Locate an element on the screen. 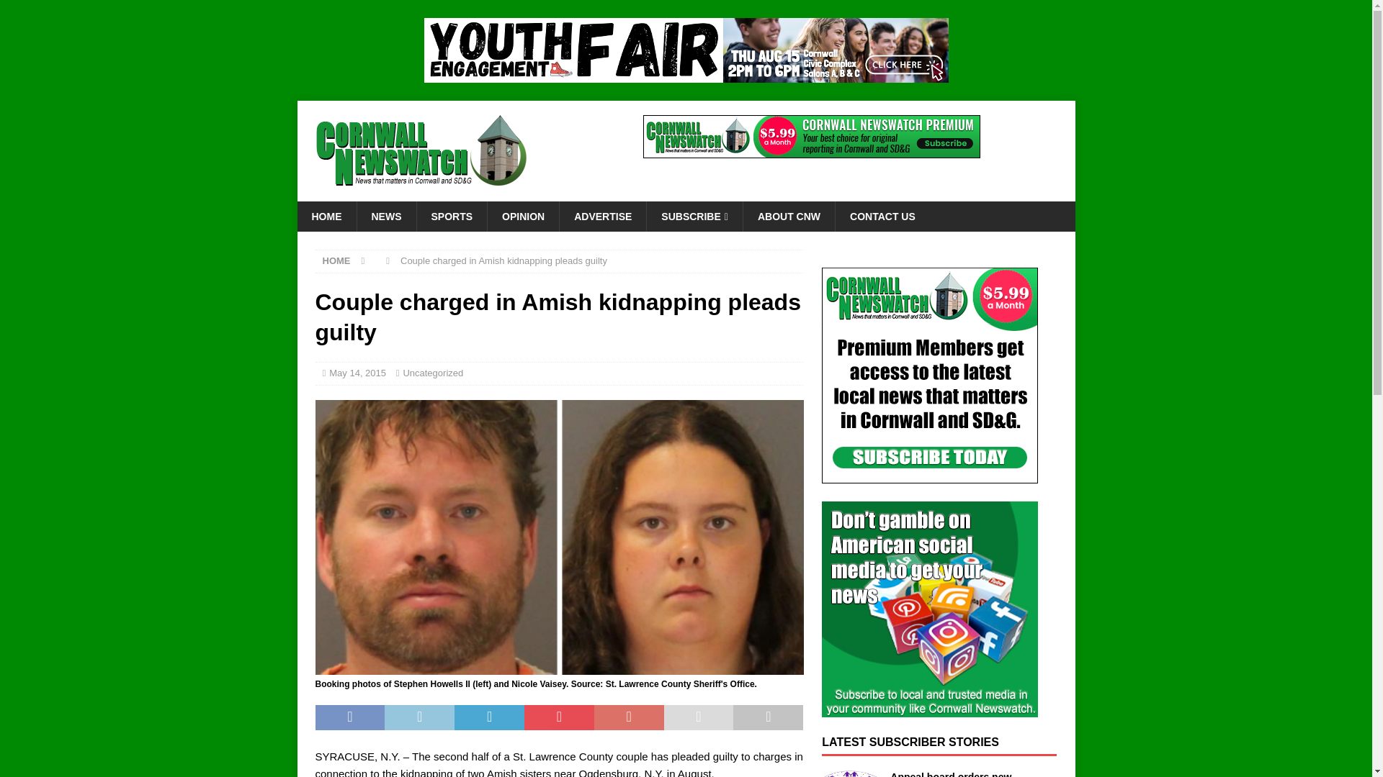 The height and width of the screenshot is (777, 1383). ABOUT CNW is located at coordinates (789, 216).